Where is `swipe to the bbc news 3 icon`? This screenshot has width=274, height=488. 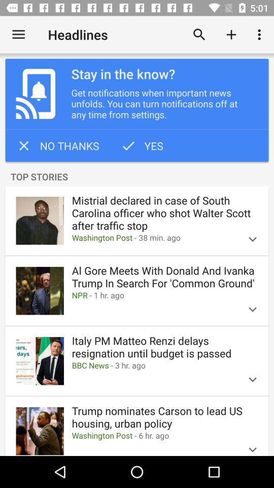
swipe to the bbc news 3 icon is located at coordinates (153, 365).